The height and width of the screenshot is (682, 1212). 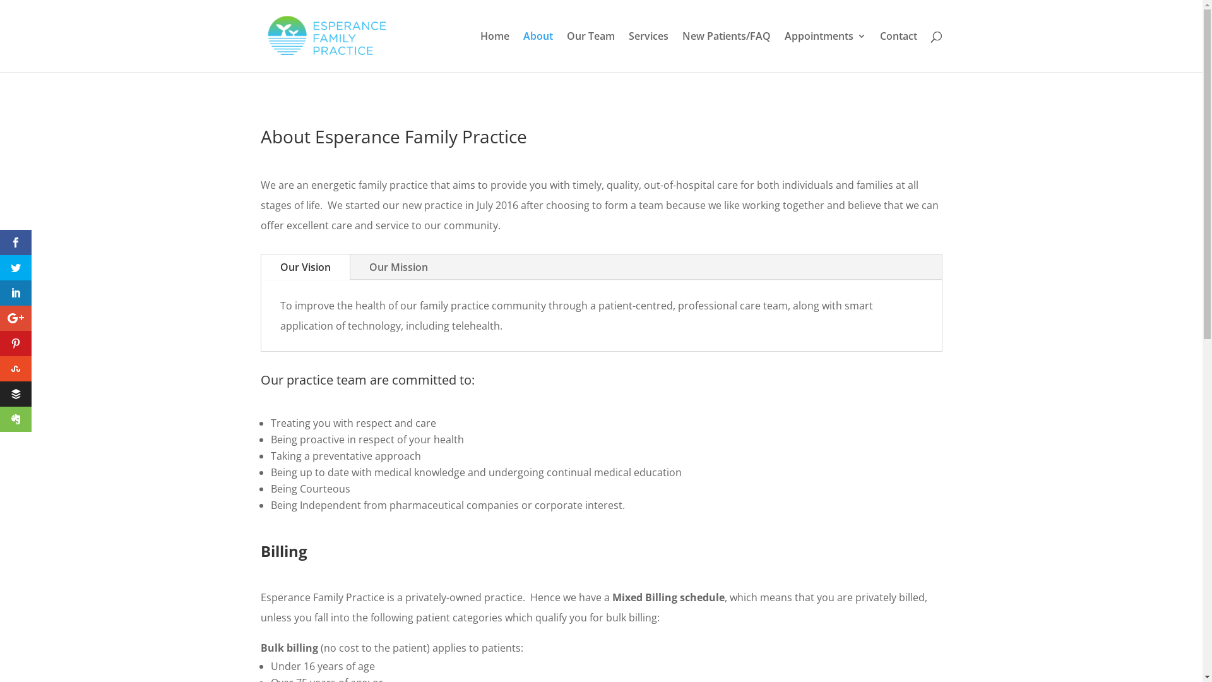 What do you see at coordinates (649, 52) in the screenshot?
I see `Services` at bounding box center [649, 52].